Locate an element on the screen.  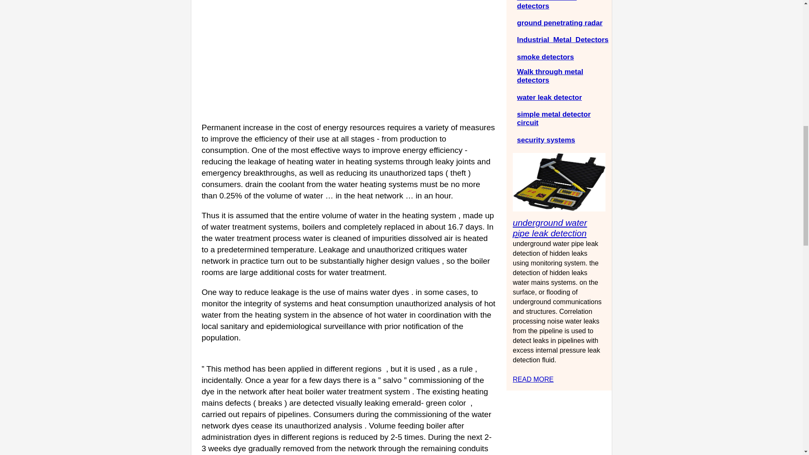
underground water pipe leak detection is located at coordinates (550, 227).